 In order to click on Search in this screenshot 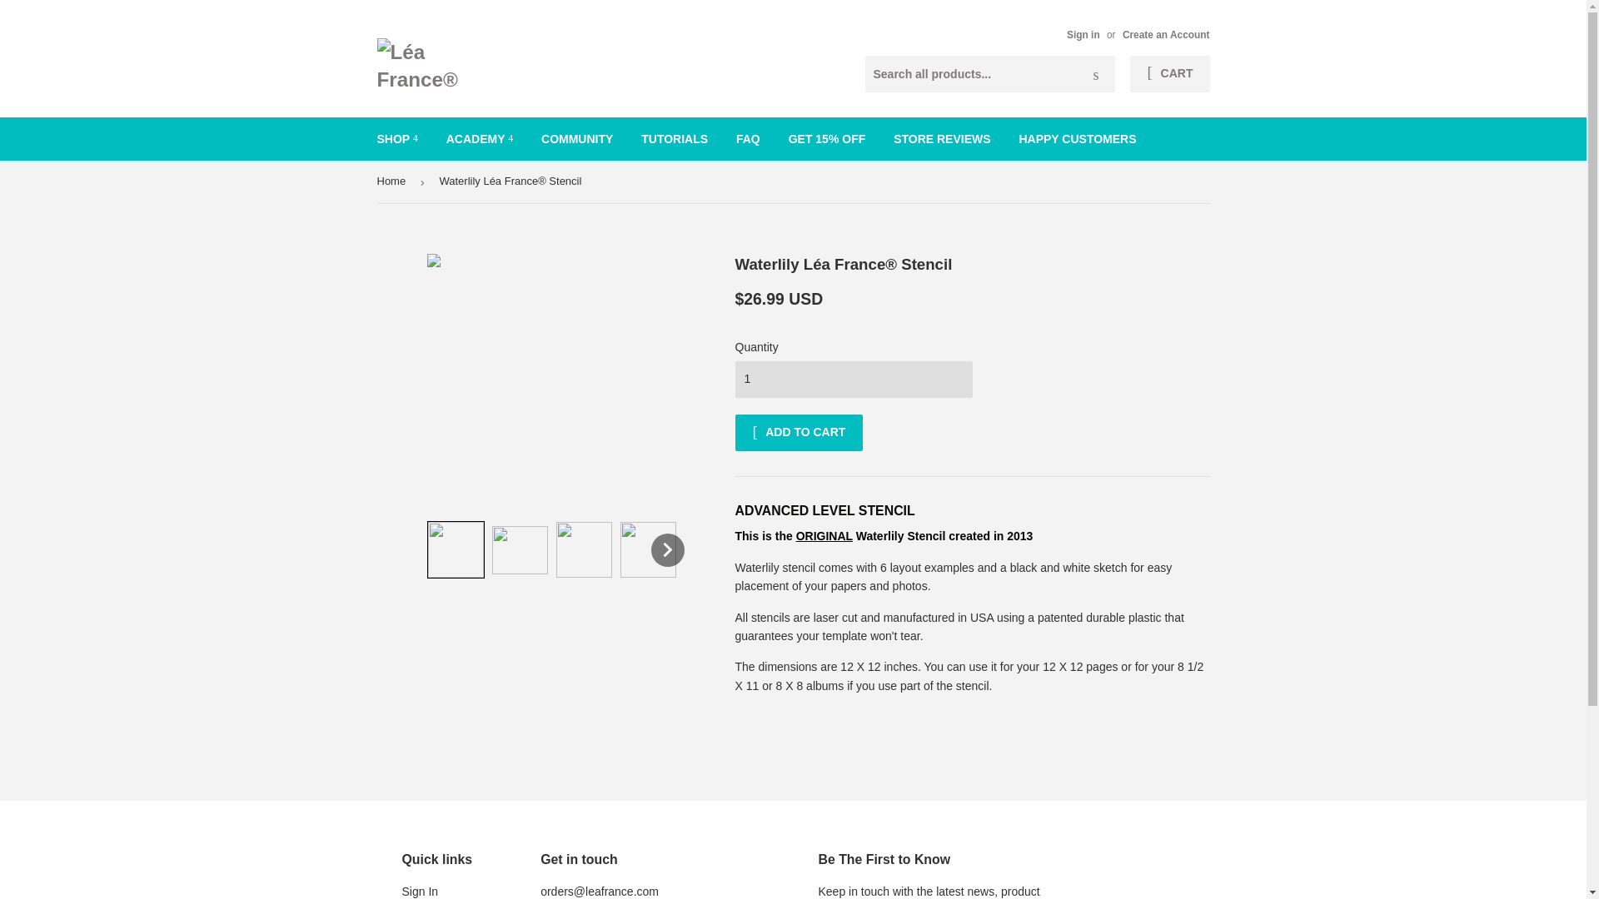, I will do `click(1096, 75)`.